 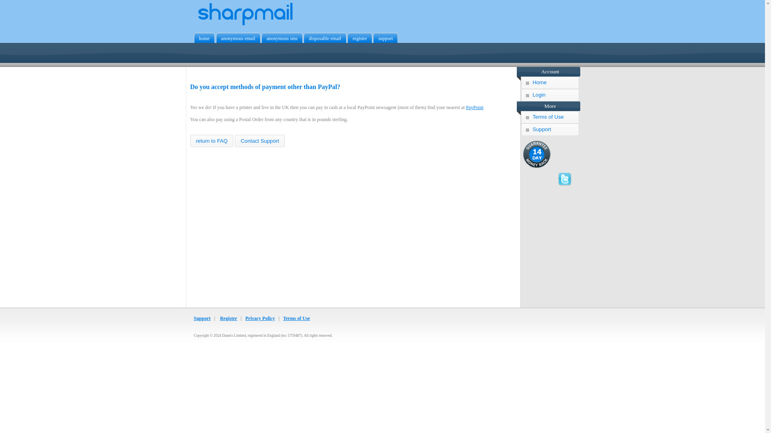 I want to click on PayPoint, so click(x=474, y=107).